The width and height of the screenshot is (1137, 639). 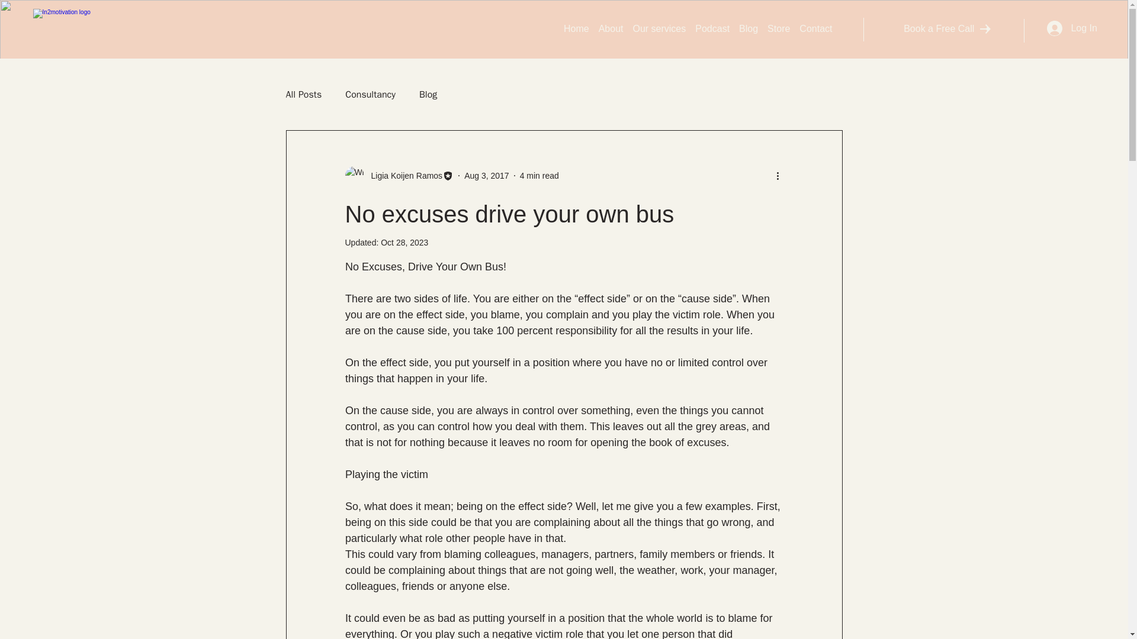 I want to click on Book a Free Call, so click(x=947, y=29).